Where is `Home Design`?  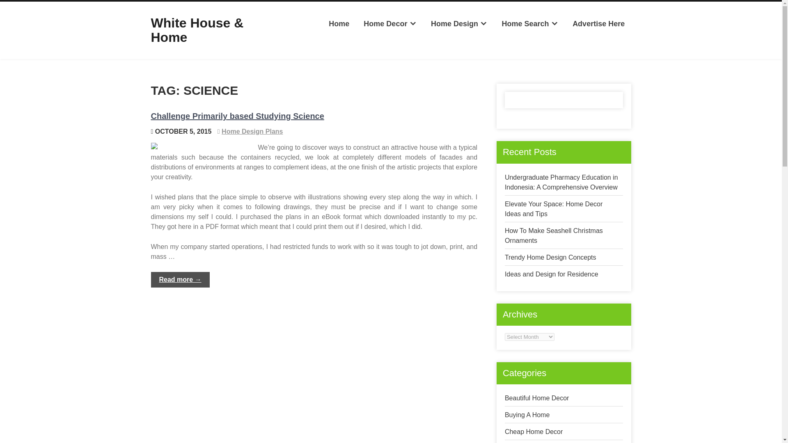 Home Design is located at coordinates (459, 24).